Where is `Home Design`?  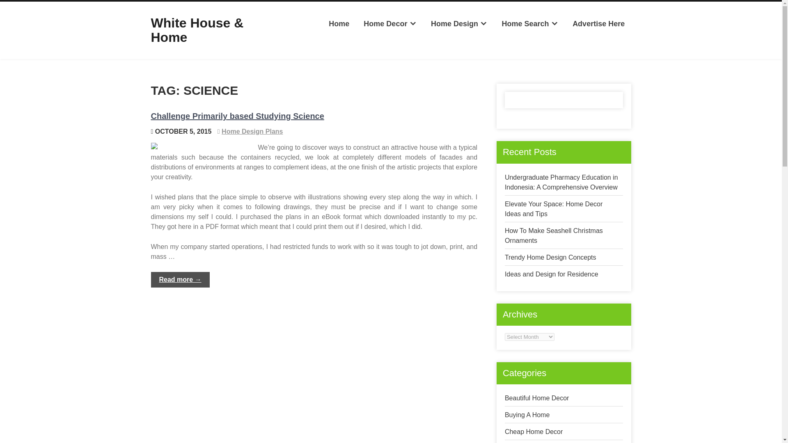 Home Design is located at coordinates (459, 24).